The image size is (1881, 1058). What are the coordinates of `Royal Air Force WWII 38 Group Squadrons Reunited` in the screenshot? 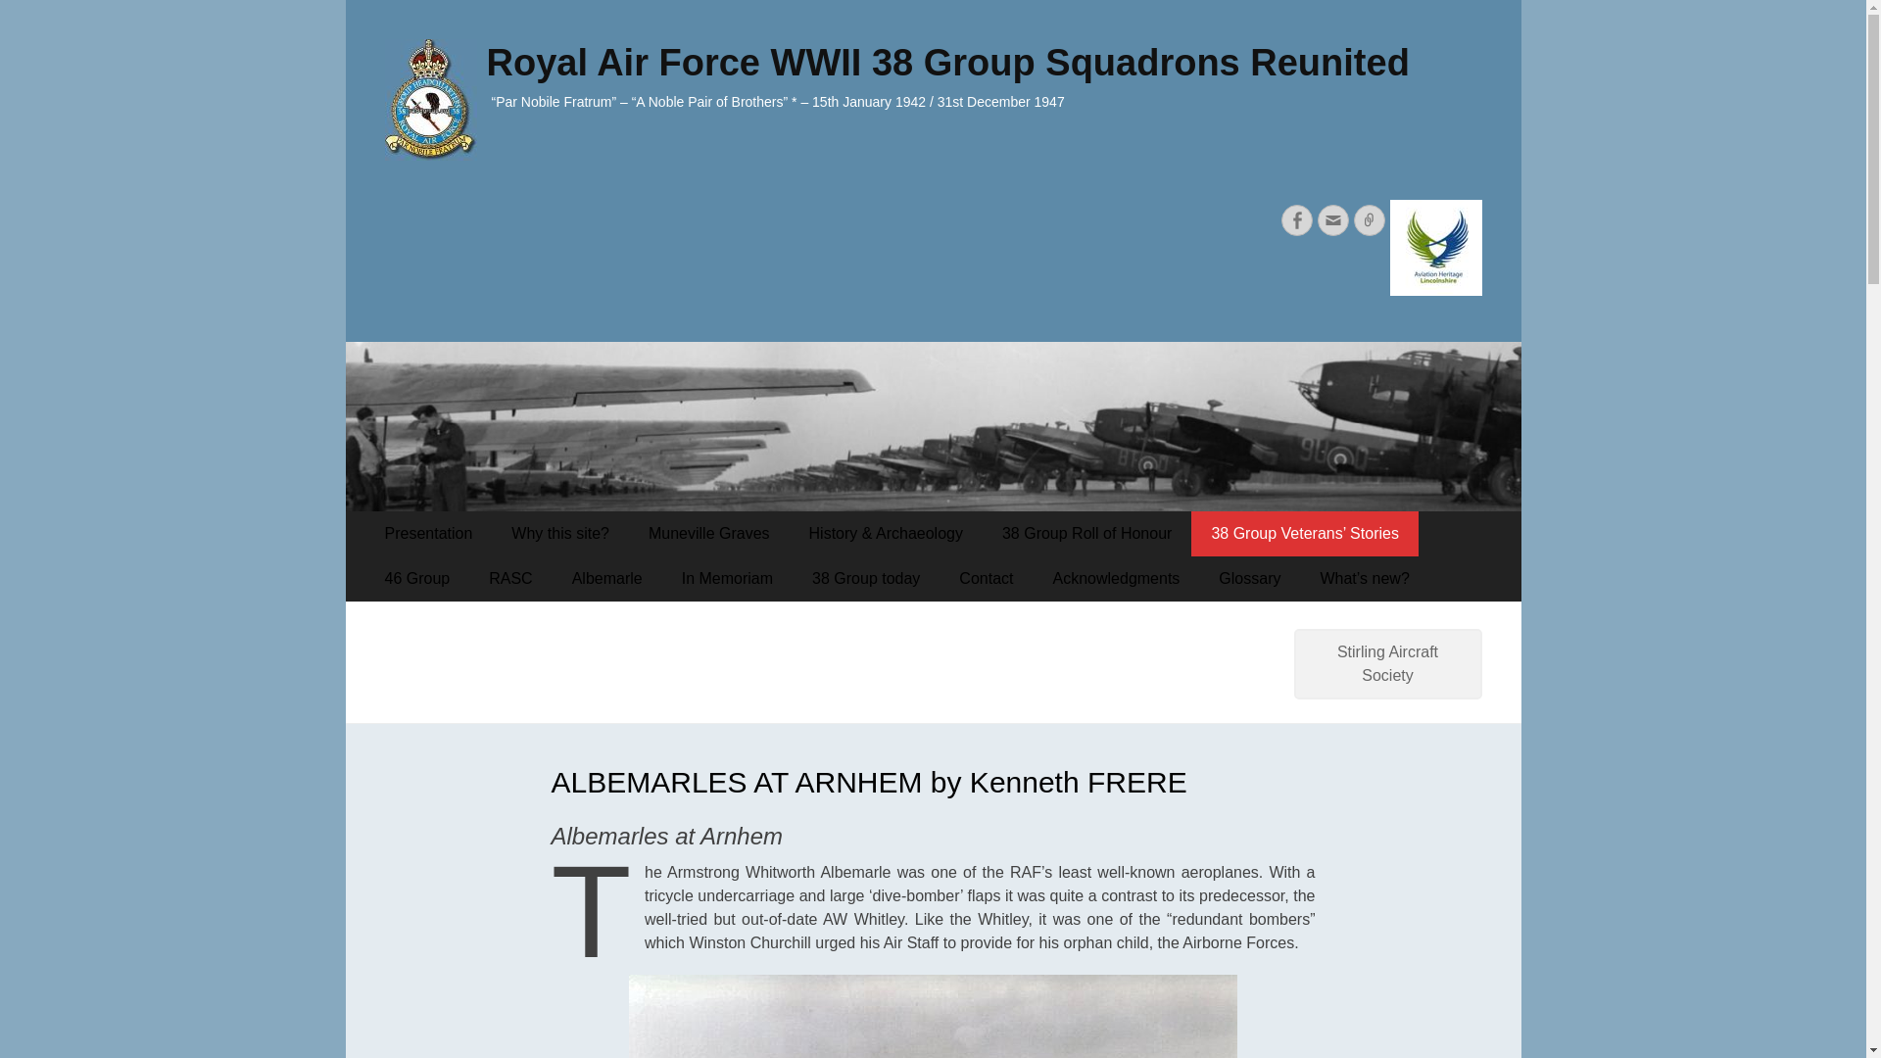 It's located at (946, 63).